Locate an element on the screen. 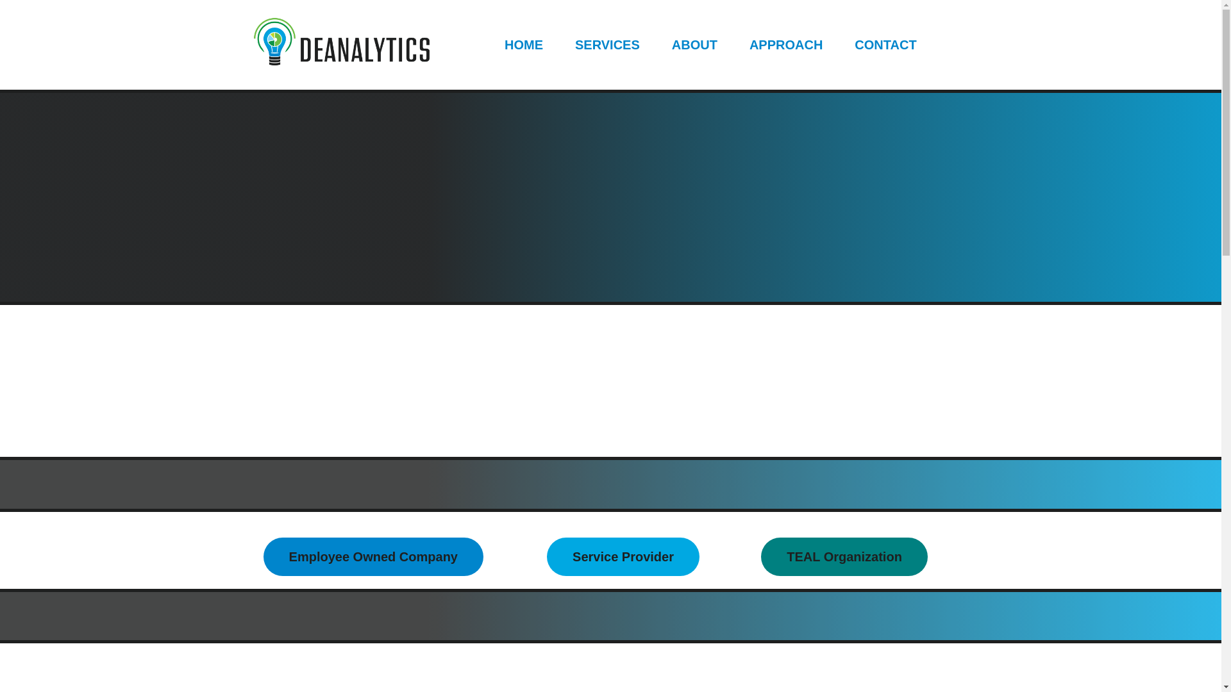 Image resolution: width=1231 pixels, height=692 pixels. HOME is located at coordinates (523, 45).